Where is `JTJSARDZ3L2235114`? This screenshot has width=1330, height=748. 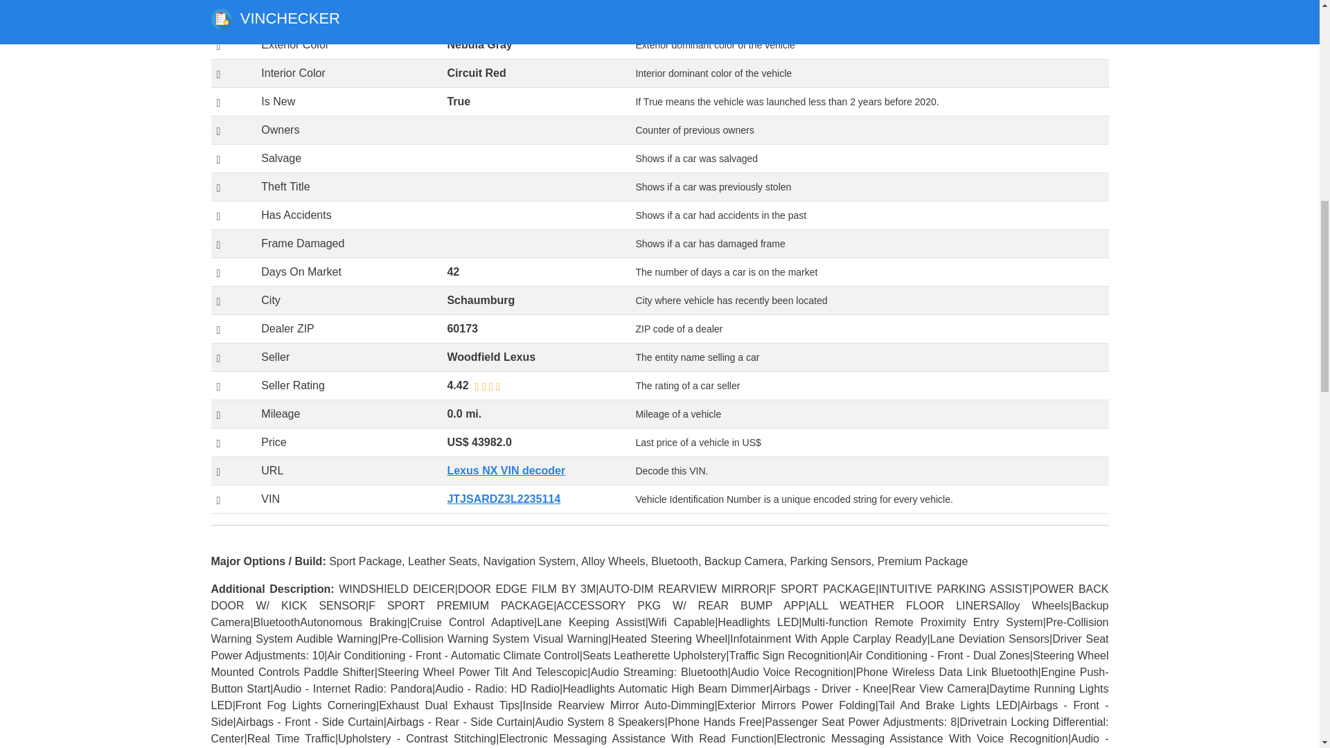
JTJSARDZ3L2235114 is located at coordinates (503, 499).